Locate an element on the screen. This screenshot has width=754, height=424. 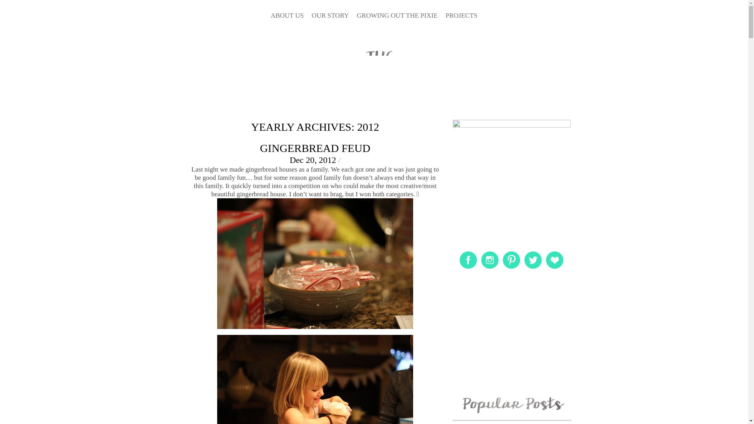
The Jaderstons is located at coordinates (382, 112).